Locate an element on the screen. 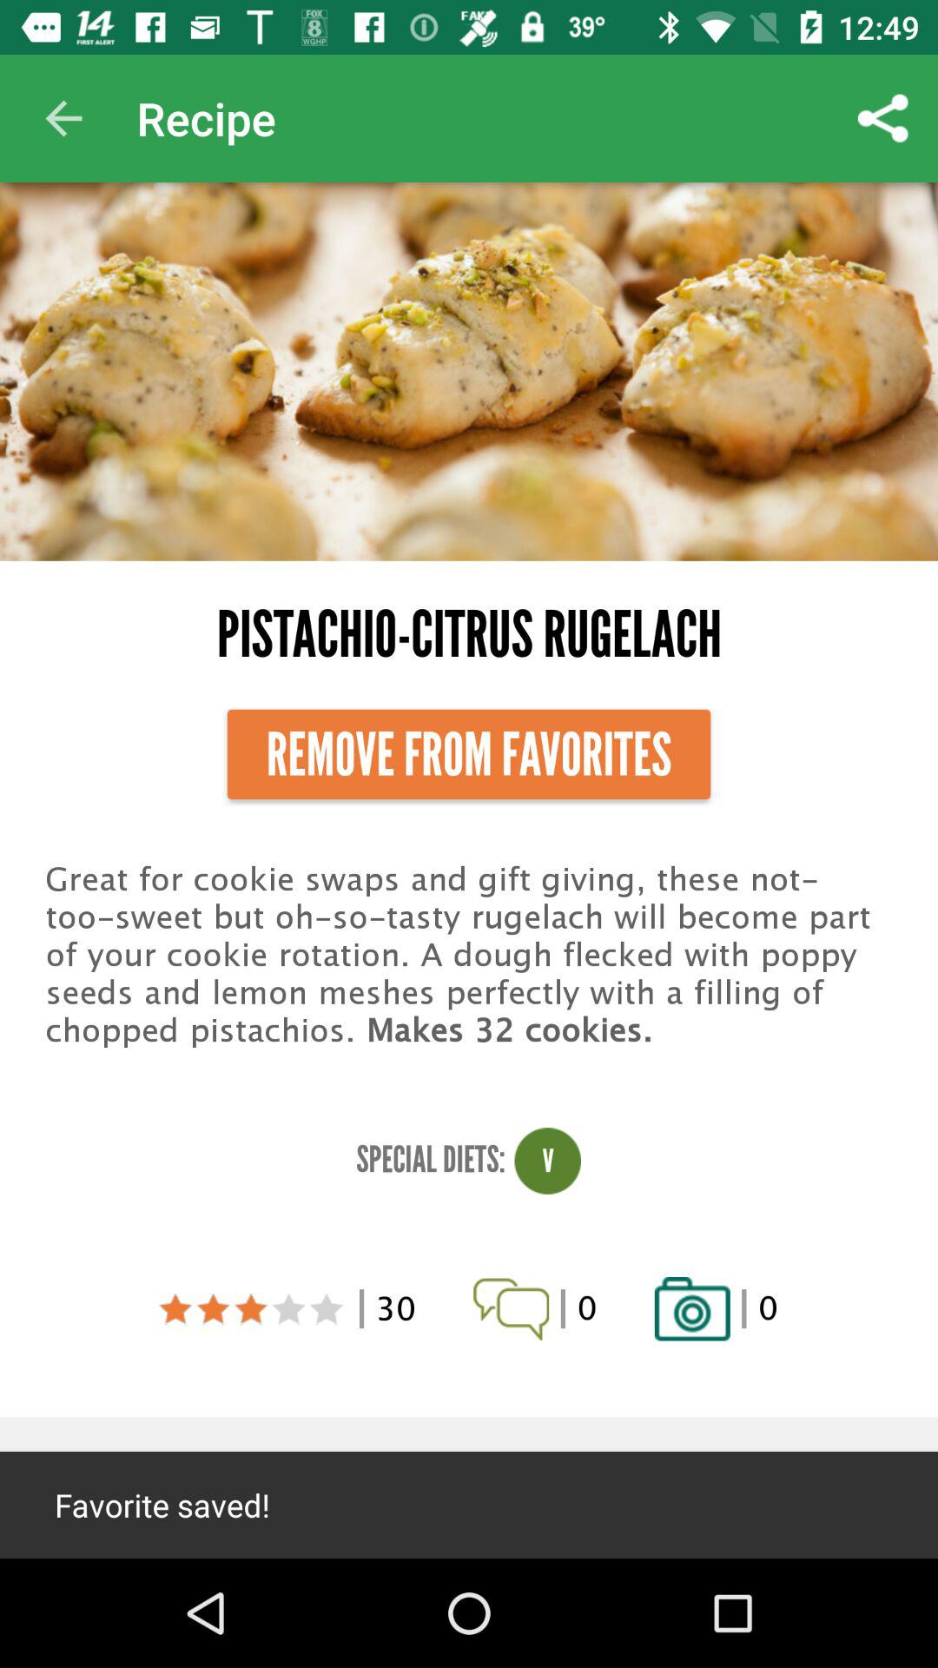 Image resolution: width=938 pixels, height=1668 pixels. tap item above great for cookie is located at coordinates (469, 754).